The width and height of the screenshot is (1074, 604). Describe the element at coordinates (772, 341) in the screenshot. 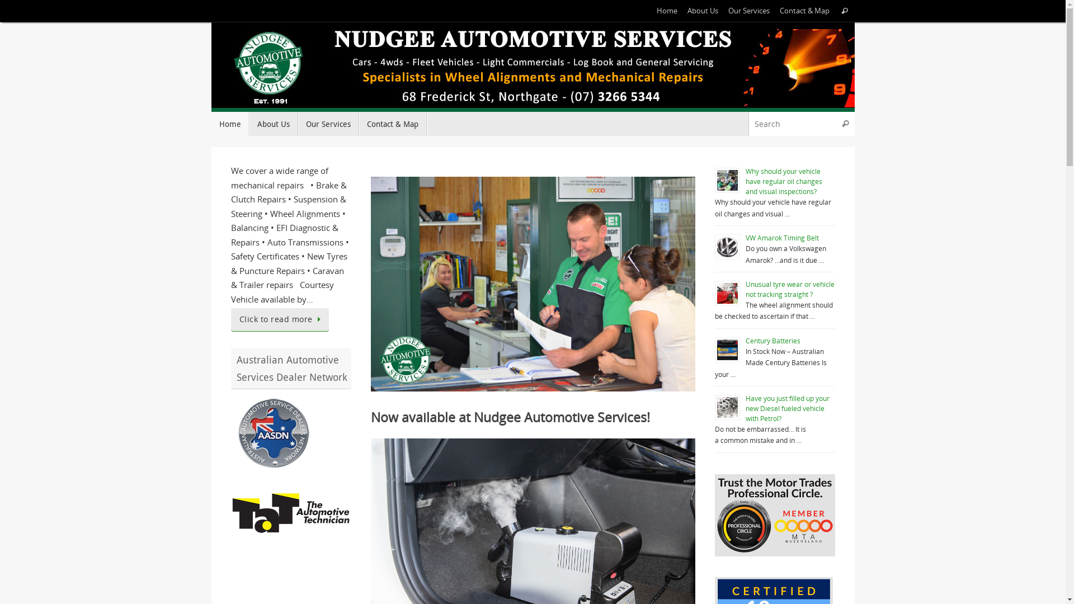

I see `Century Batteries` at that location.